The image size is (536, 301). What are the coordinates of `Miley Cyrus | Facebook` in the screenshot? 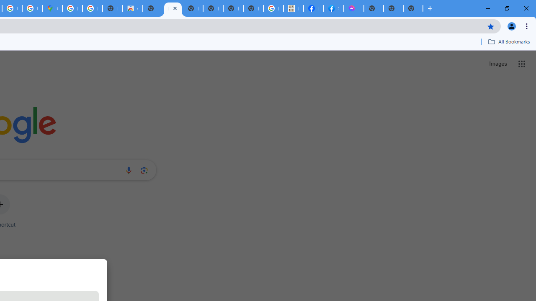 It's located at (313, 8).